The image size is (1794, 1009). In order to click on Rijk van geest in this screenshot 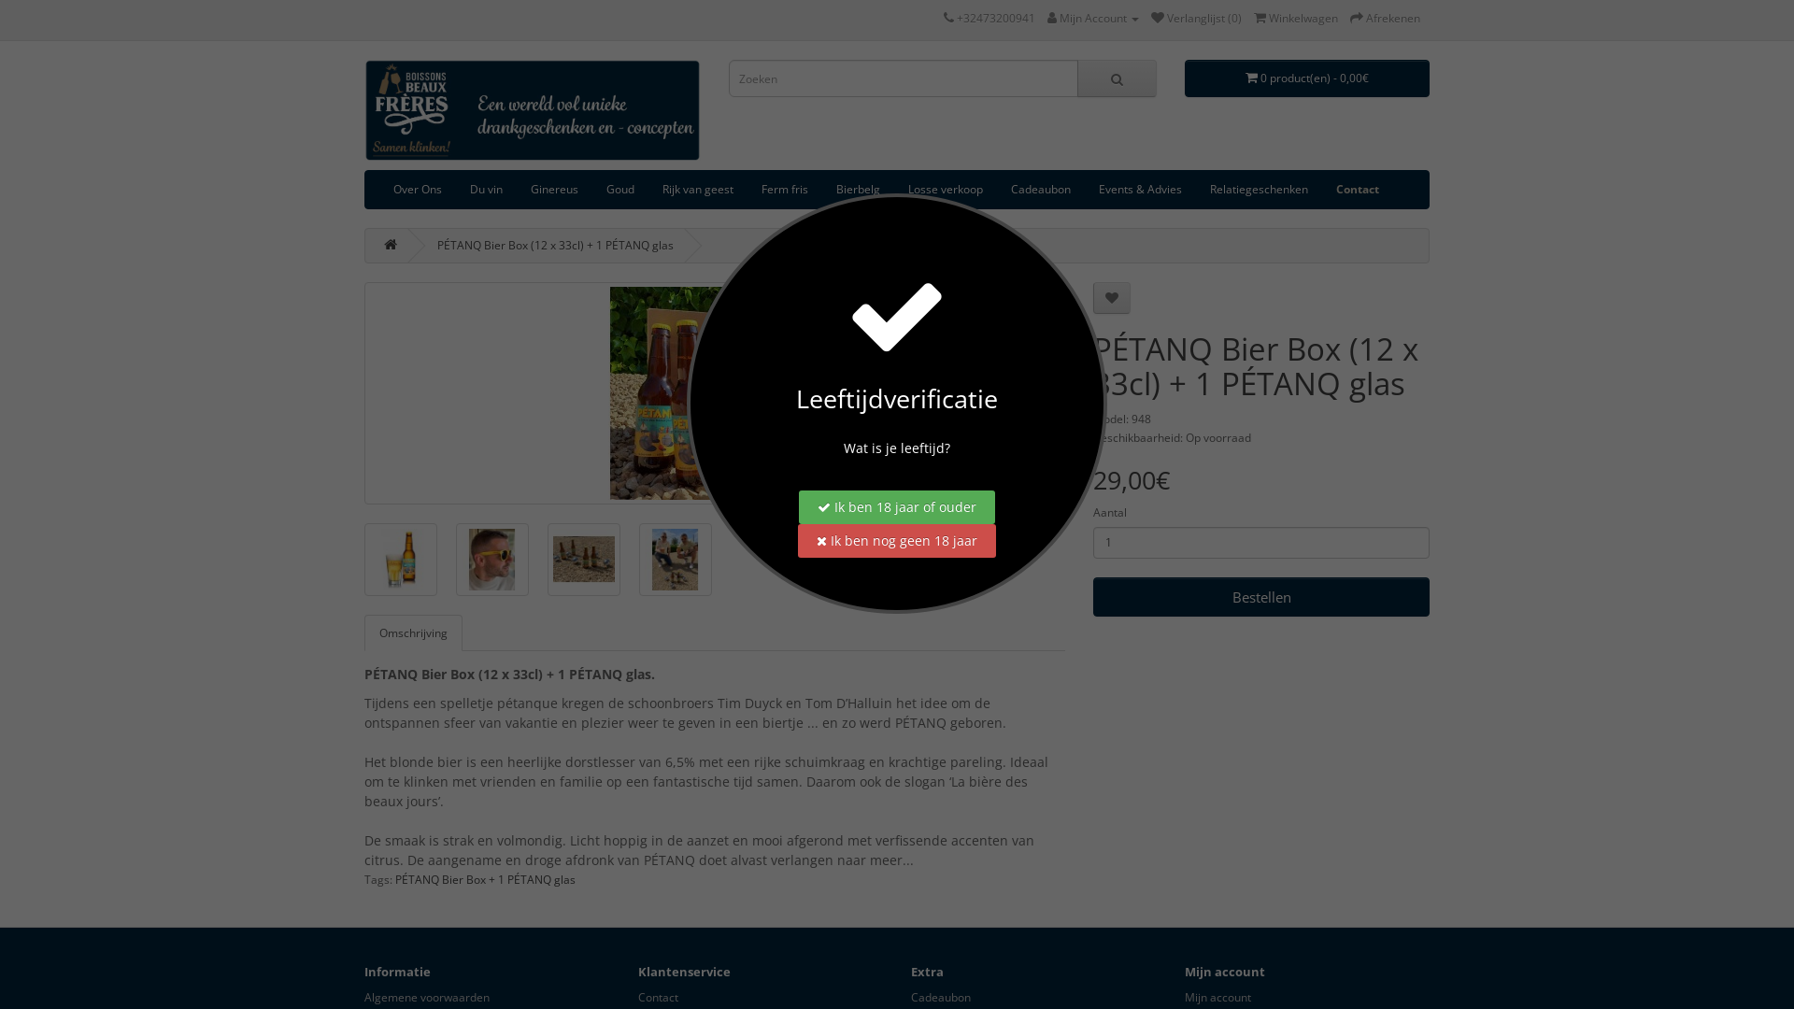, I will do `click(698, 190)`.